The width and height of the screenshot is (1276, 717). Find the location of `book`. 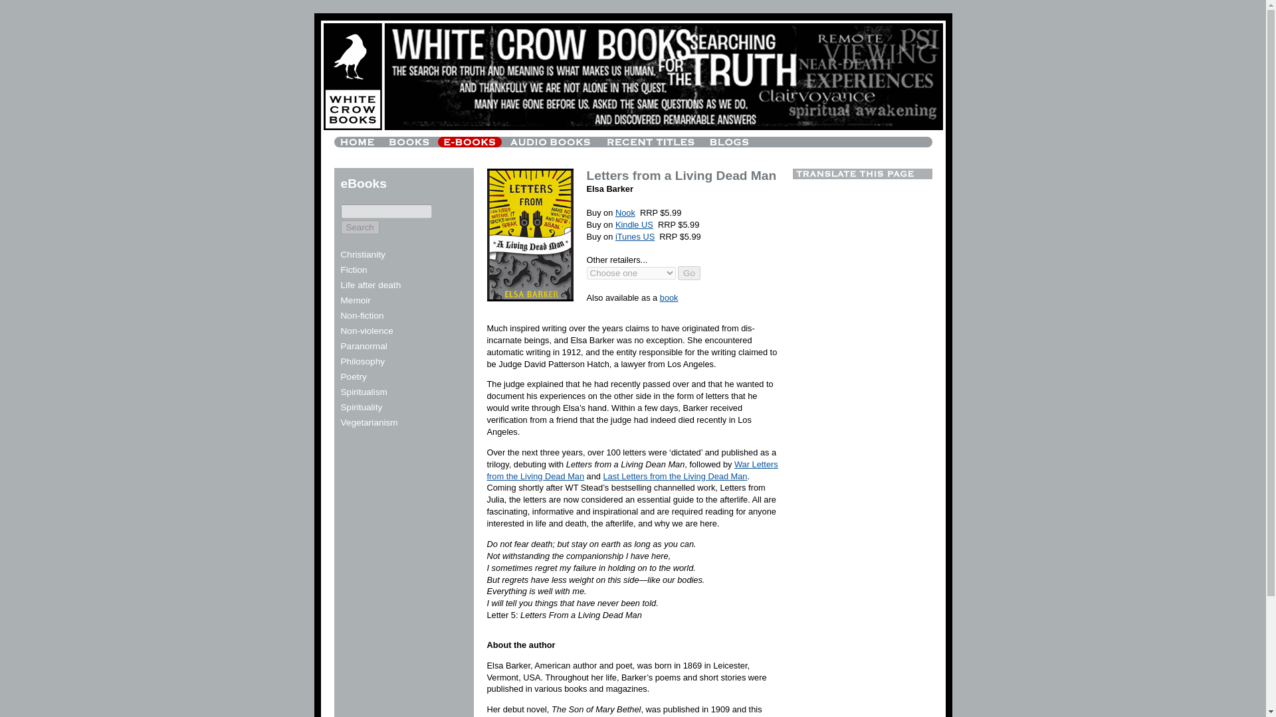

book is located at coordinates (669, 297).